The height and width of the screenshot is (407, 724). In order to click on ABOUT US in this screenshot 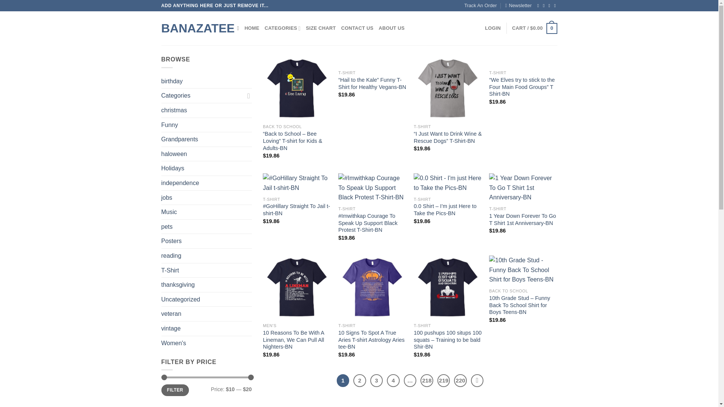, I will do `click(391, 28)`.